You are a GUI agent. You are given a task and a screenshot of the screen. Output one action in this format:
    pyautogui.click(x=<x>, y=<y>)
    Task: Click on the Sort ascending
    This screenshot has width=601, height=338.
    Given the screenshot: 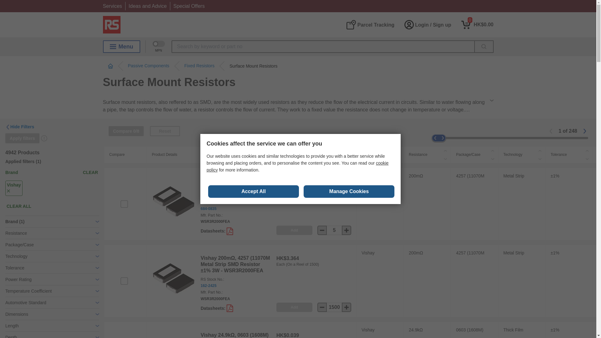 What is the action you would take?
    pyautogui.click(x=398, y=151)
    